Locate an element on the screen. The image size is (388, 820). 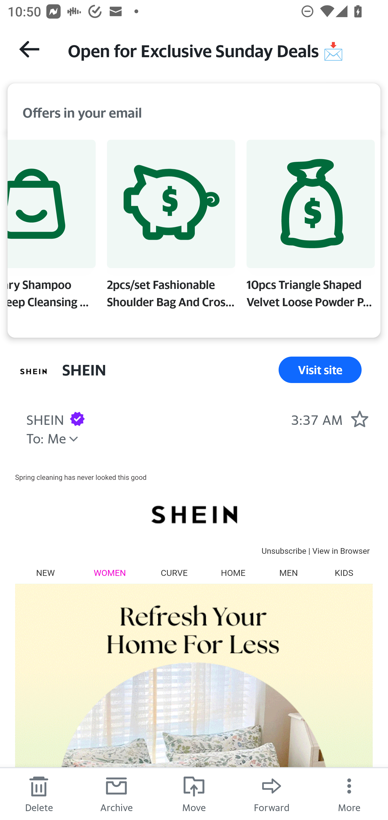
Forward is located at coordinates (272, 794).